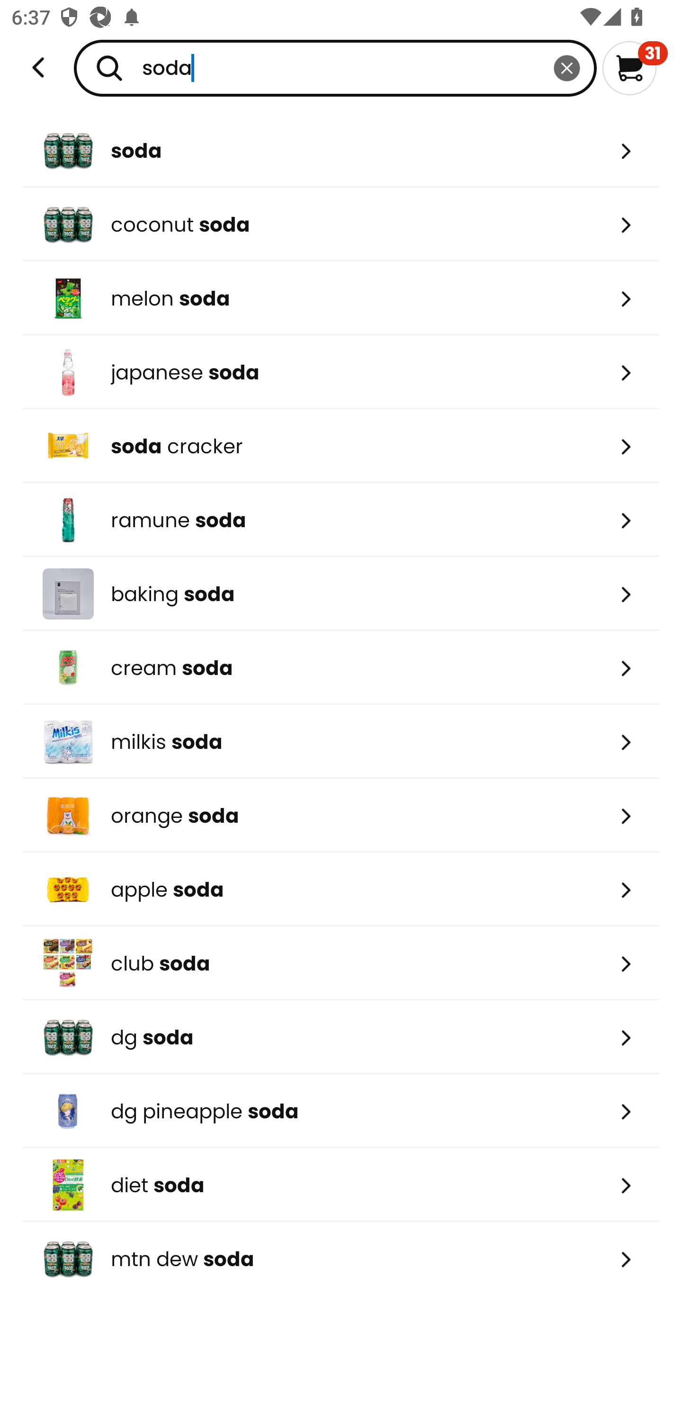 This screenshot has width=682, height=1402. Describe the element at coordinates (341, 446) in the screenshot. I see `soda cracker` at that location.